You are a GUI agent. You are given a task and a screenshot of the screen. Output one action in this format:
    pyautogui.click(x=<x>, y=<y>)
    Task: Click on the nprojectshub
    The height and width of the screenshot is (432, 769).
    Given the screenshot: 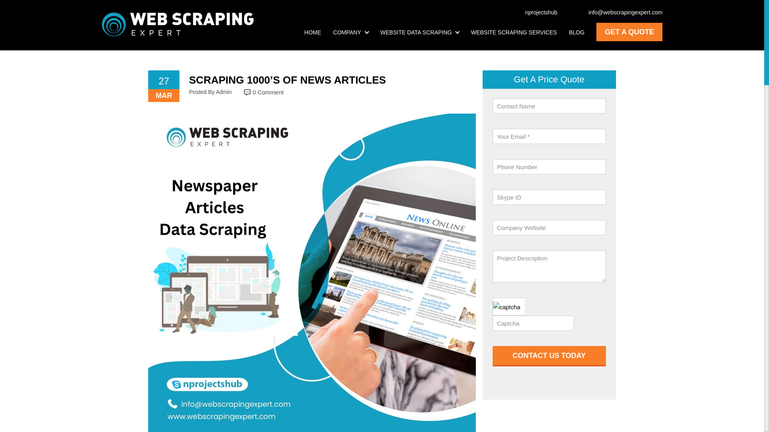 What is the action you would take?
    pyautogui.click(x=537, y=12)
    